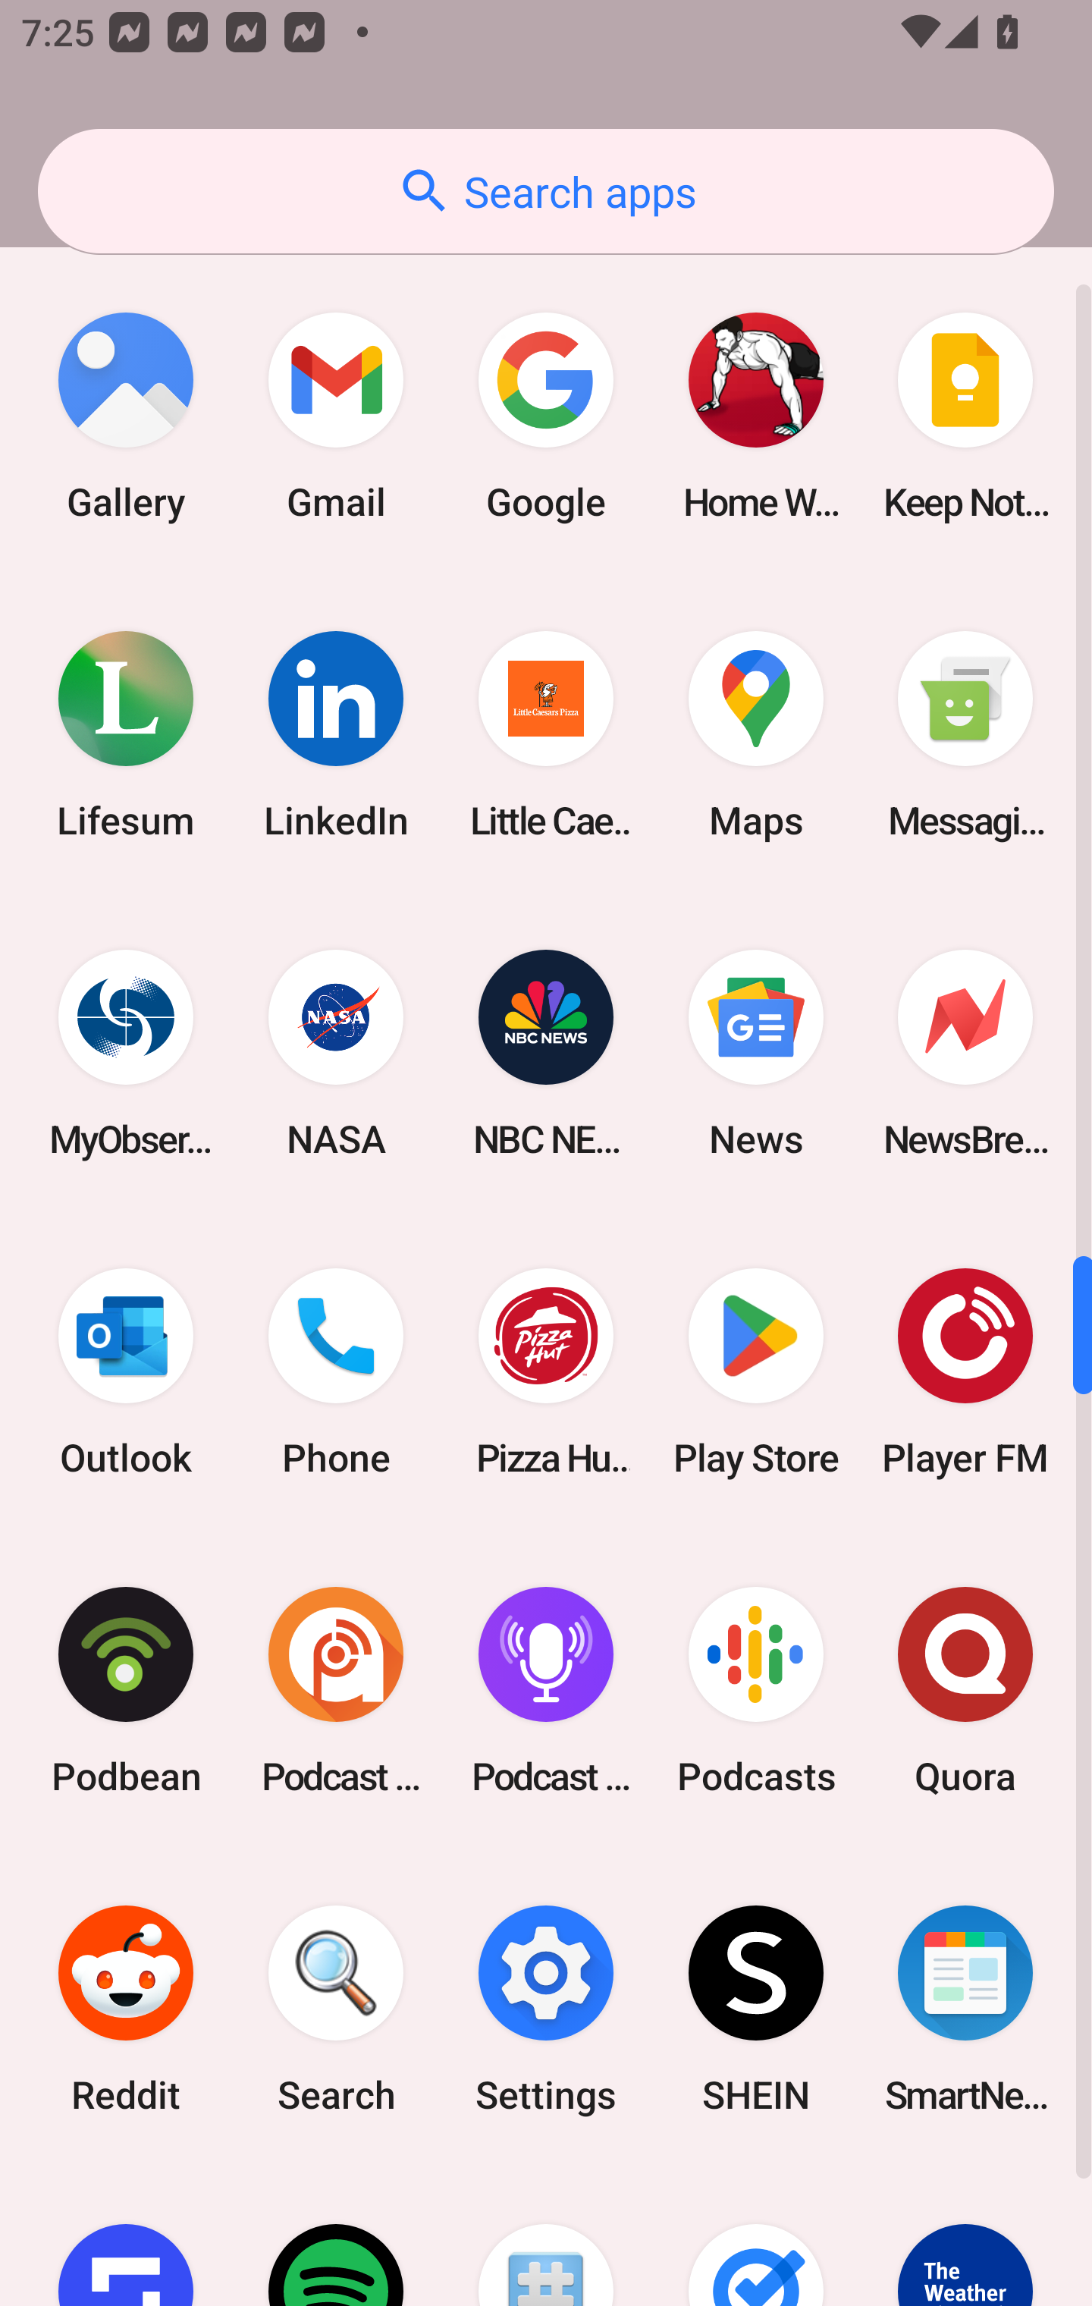 This screenshot has width=1092, height=2306. What do you see at coordinates (336, 1690) in the screenshot?
I see `Podcast Addict` at bounding box center [336, 1690].